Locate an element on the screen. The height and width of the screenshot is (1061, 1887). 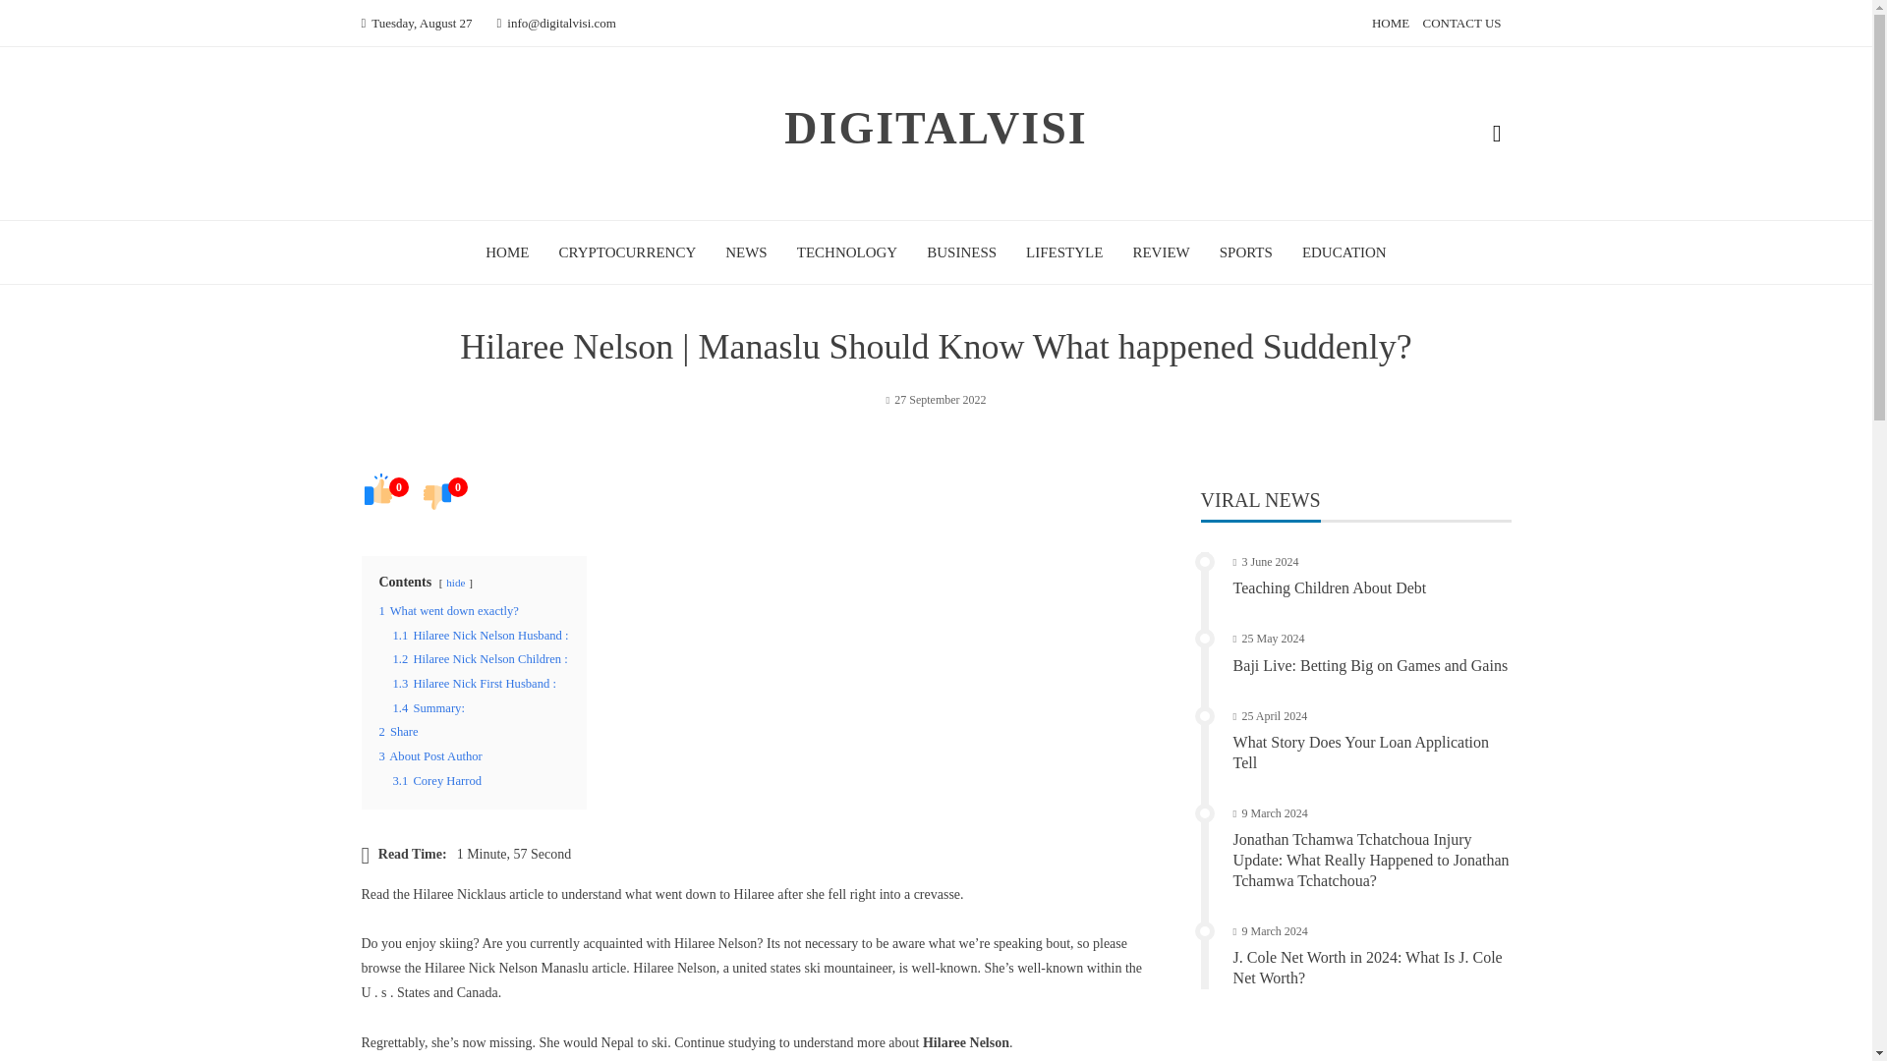
HOME is located at coordinates (506, 251).